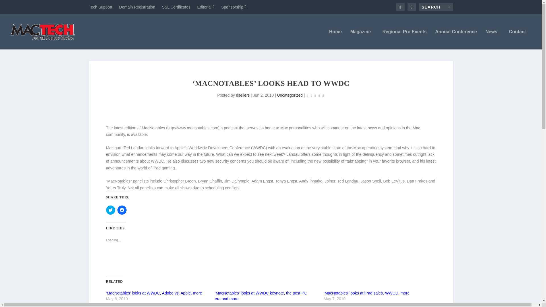 The image size is (546, 307). Describe the element at coordinates (436, 7) in the screenshot. I see `Search for:` at that location.